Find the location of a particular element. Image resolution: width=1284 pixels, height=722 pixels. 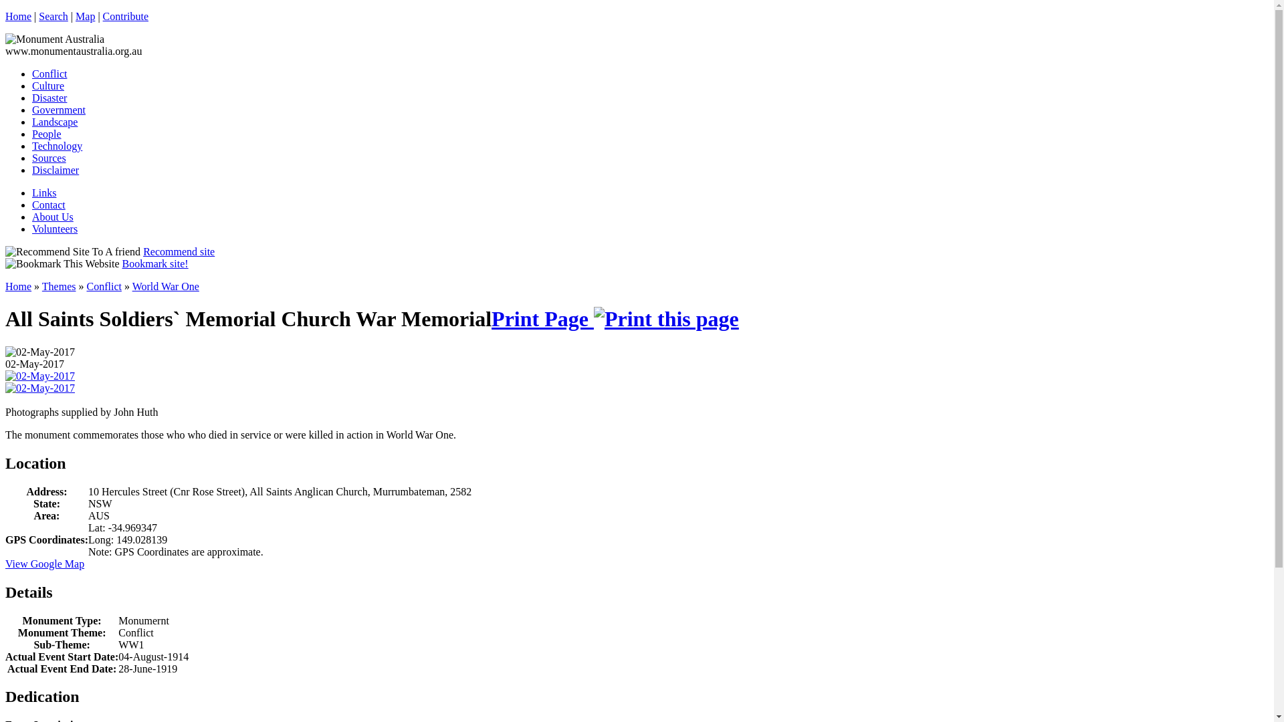

Print Page is located at coordinates (615, 319).